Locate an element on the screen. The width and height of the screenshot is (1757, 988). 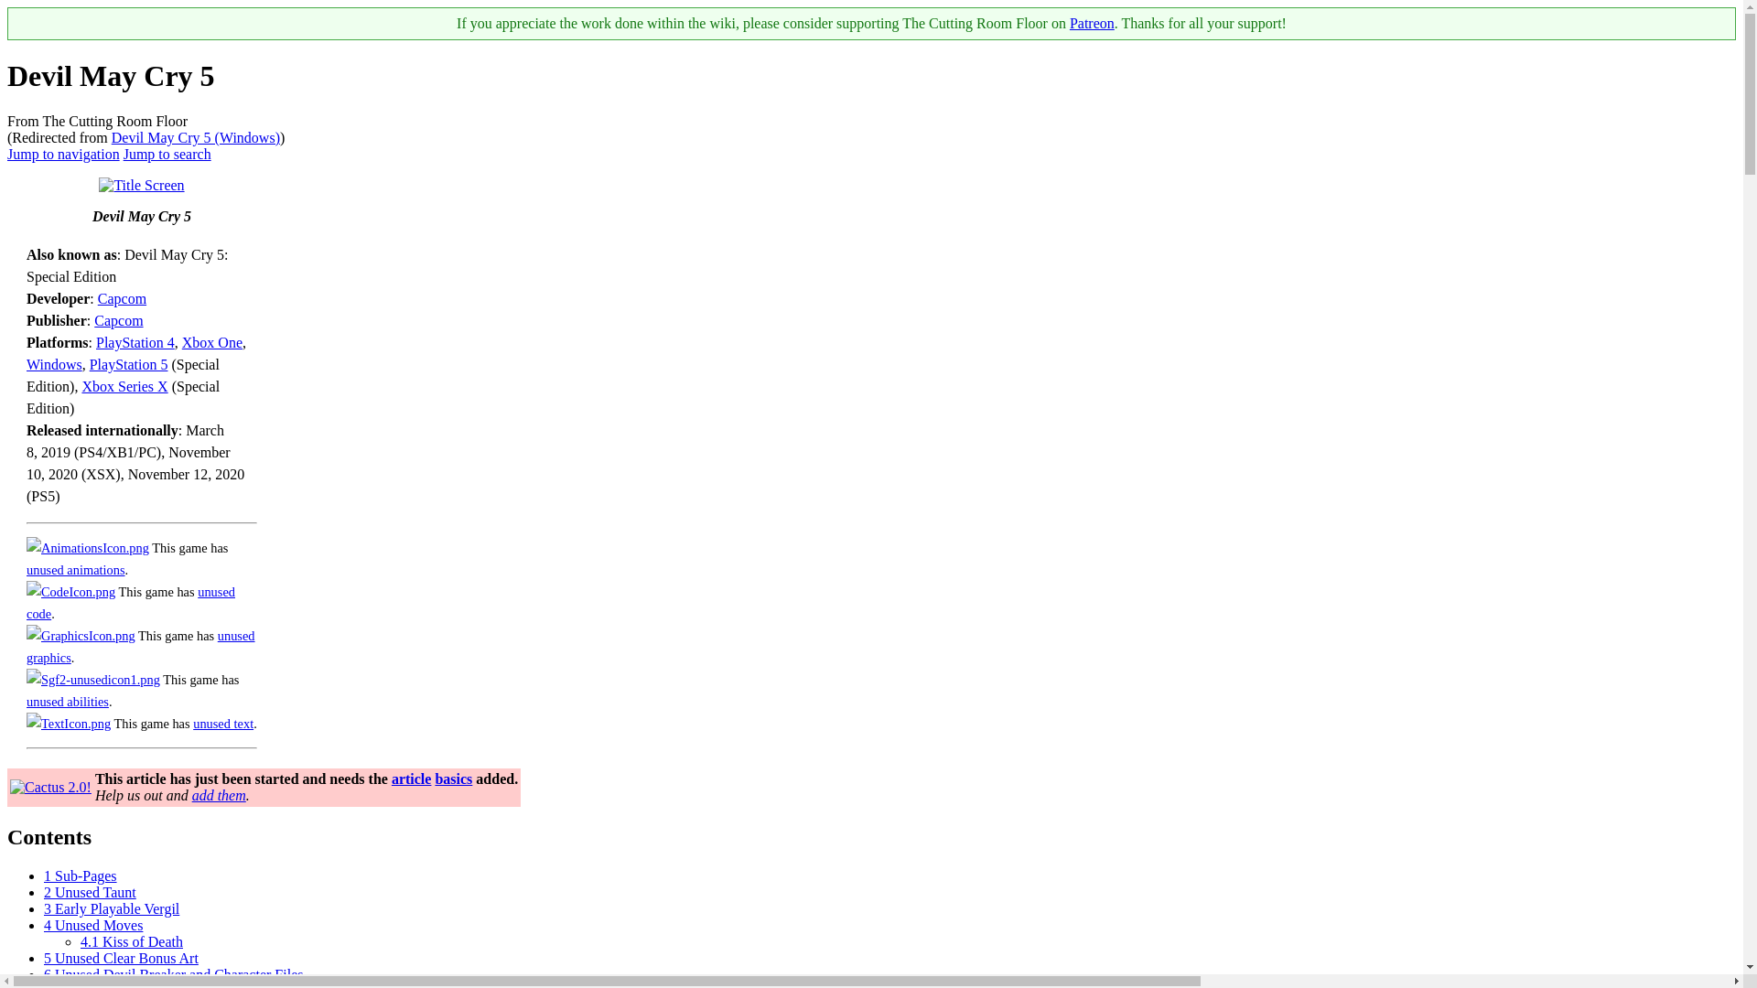
Category:Xbox Series X games is located at coordinates (124, 386).